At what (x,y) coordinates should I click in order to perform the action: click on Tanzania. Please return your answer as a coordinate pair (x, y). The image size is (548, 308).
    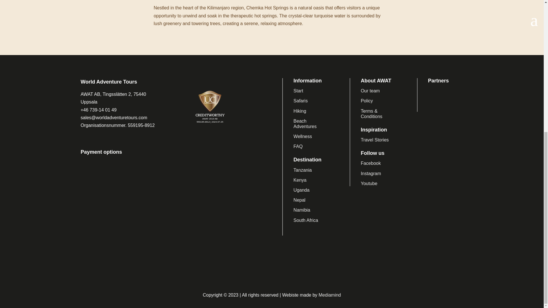
    Looking at the image, I should click on (303, 170).